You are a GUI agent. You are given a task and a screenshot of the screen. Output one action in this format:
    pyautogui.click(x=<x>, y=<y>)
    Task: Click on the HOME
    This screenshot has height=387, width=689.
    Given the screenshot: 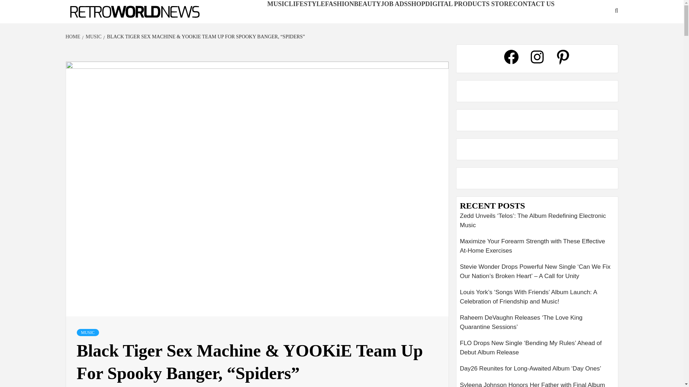 What is the action you would take?
    pyautogui.click(x=74, y=37)
    